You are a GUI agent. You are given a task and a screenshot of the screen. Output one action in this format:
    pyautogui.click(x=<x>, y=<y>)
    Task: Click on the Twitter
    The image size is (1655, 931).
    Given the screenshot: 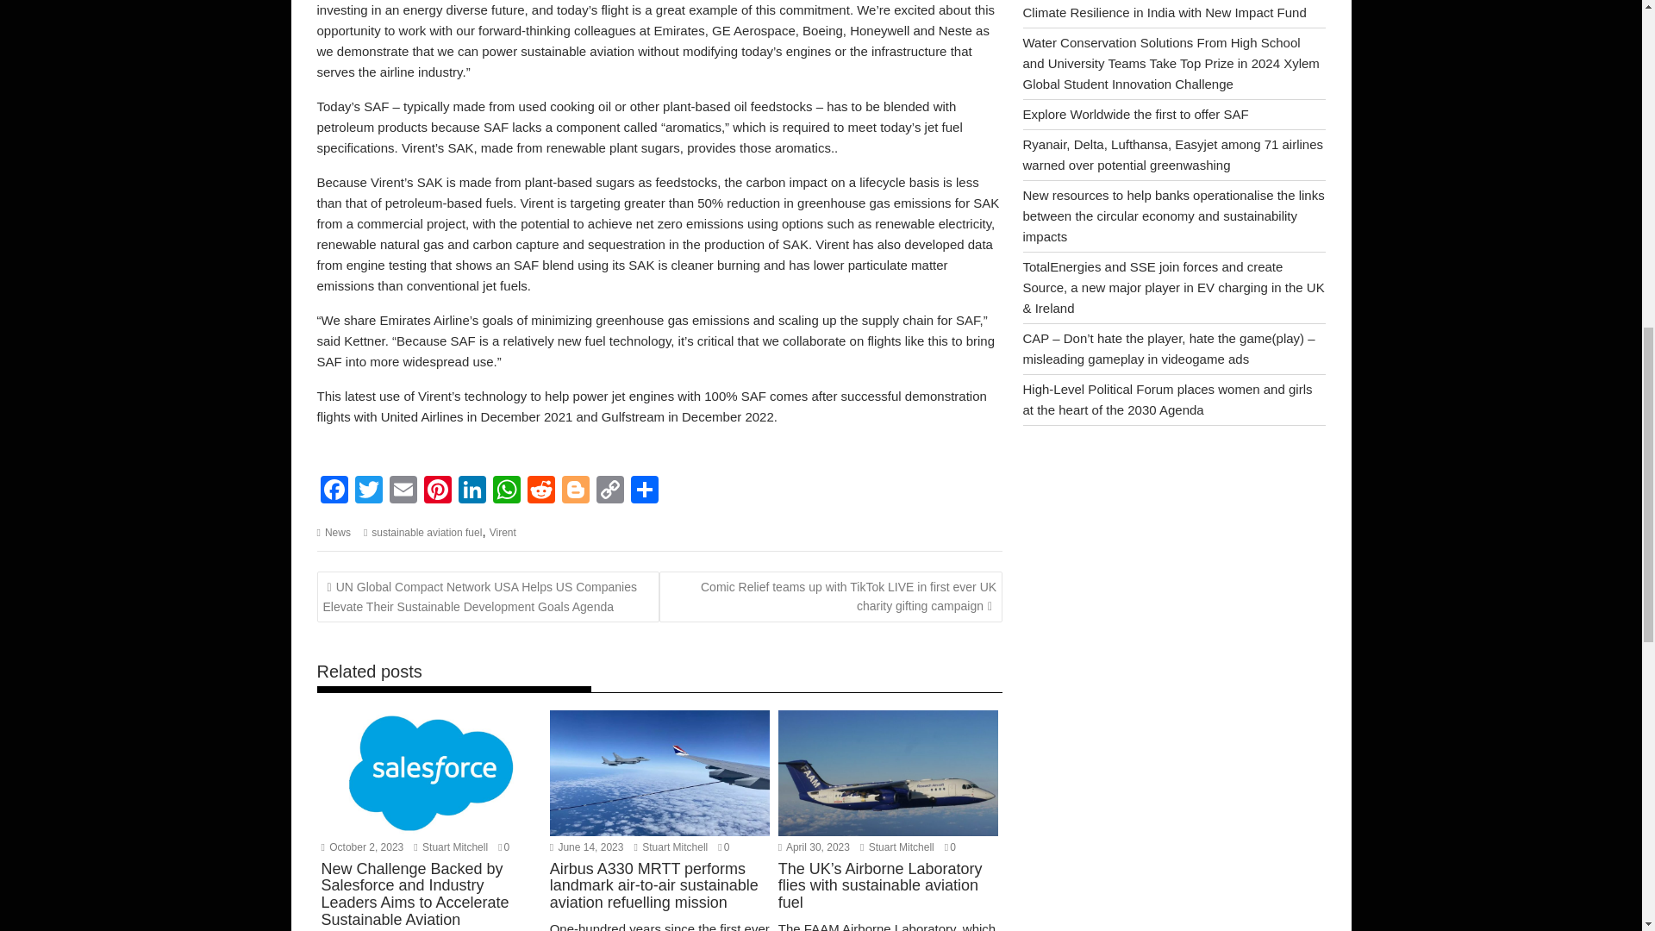 What is the action you would take?
    pyautogui.click(x=368, y=491)
    